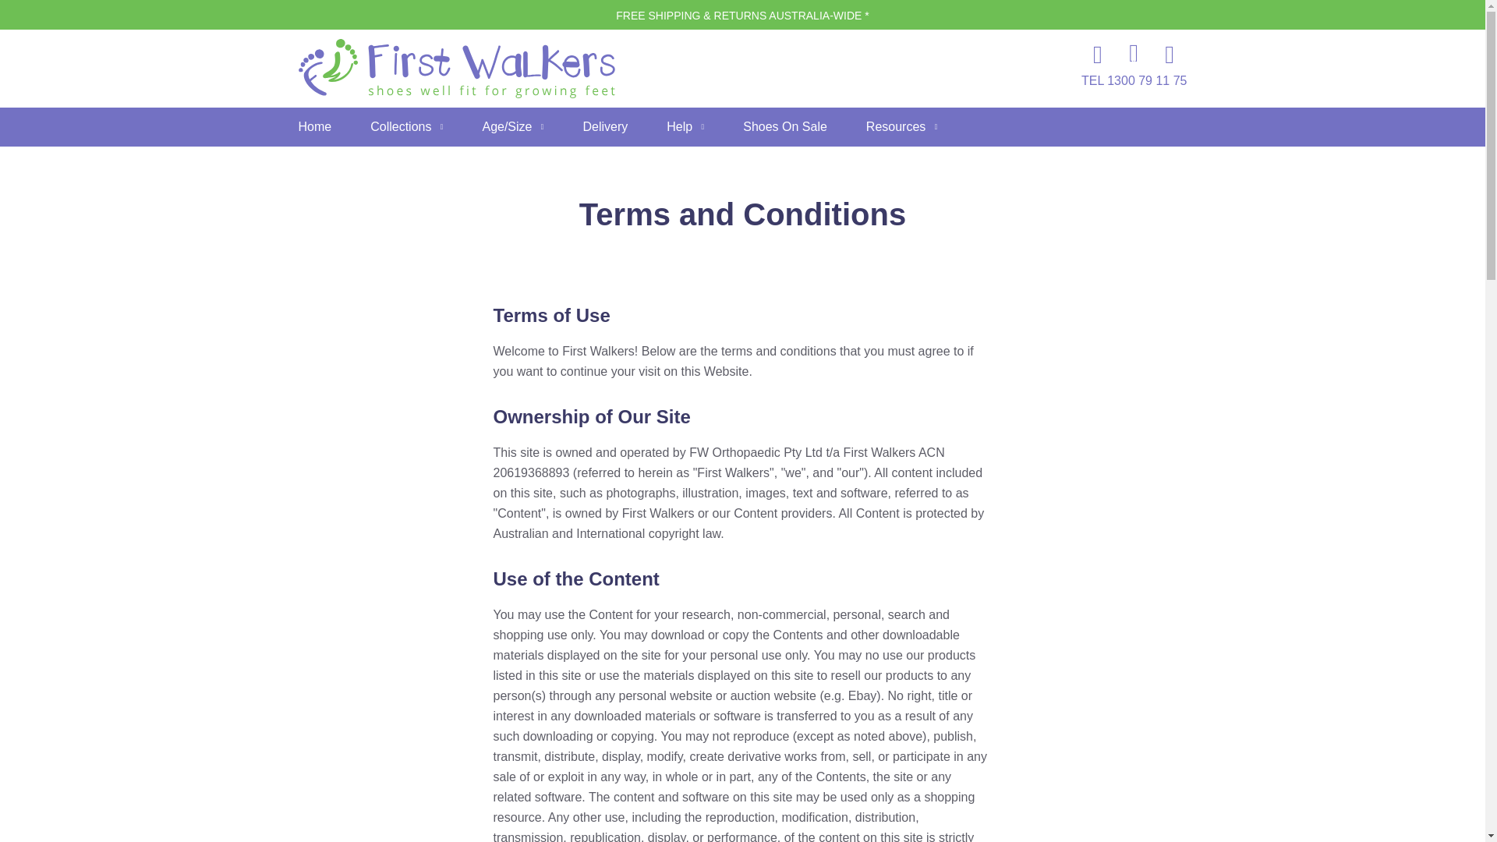 The width and height of the screenshot is (1497, 842). I want to click on Collections, so click(406, 126).